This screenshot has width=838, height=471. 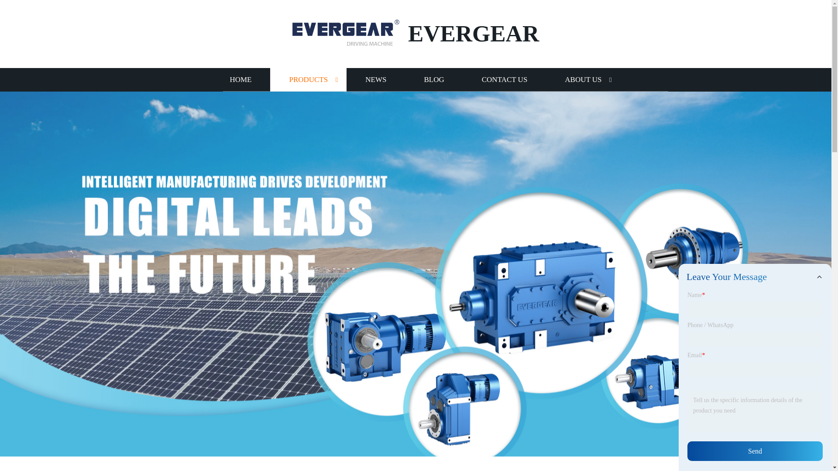 I want to click on Top, so click(x=808, y=448).